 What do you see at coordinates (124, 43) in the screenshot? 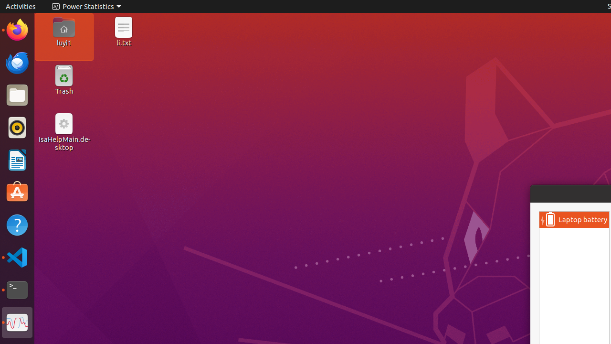
I see `li.txt` at bounding box center [124, 43].